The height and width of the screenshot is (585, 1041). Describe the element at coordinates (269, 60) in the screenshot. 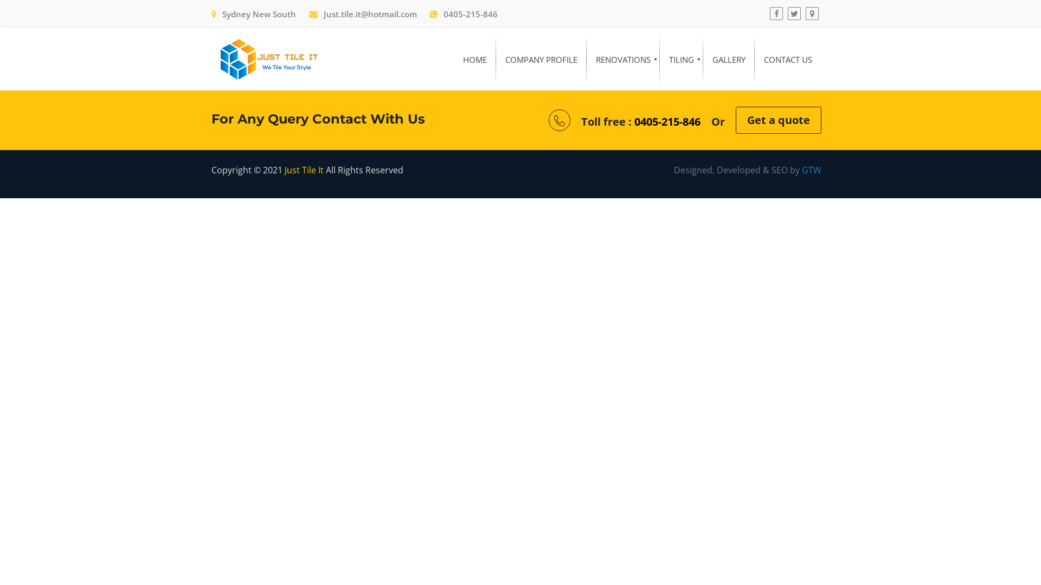

I see `JUST TILE IT` at that location.